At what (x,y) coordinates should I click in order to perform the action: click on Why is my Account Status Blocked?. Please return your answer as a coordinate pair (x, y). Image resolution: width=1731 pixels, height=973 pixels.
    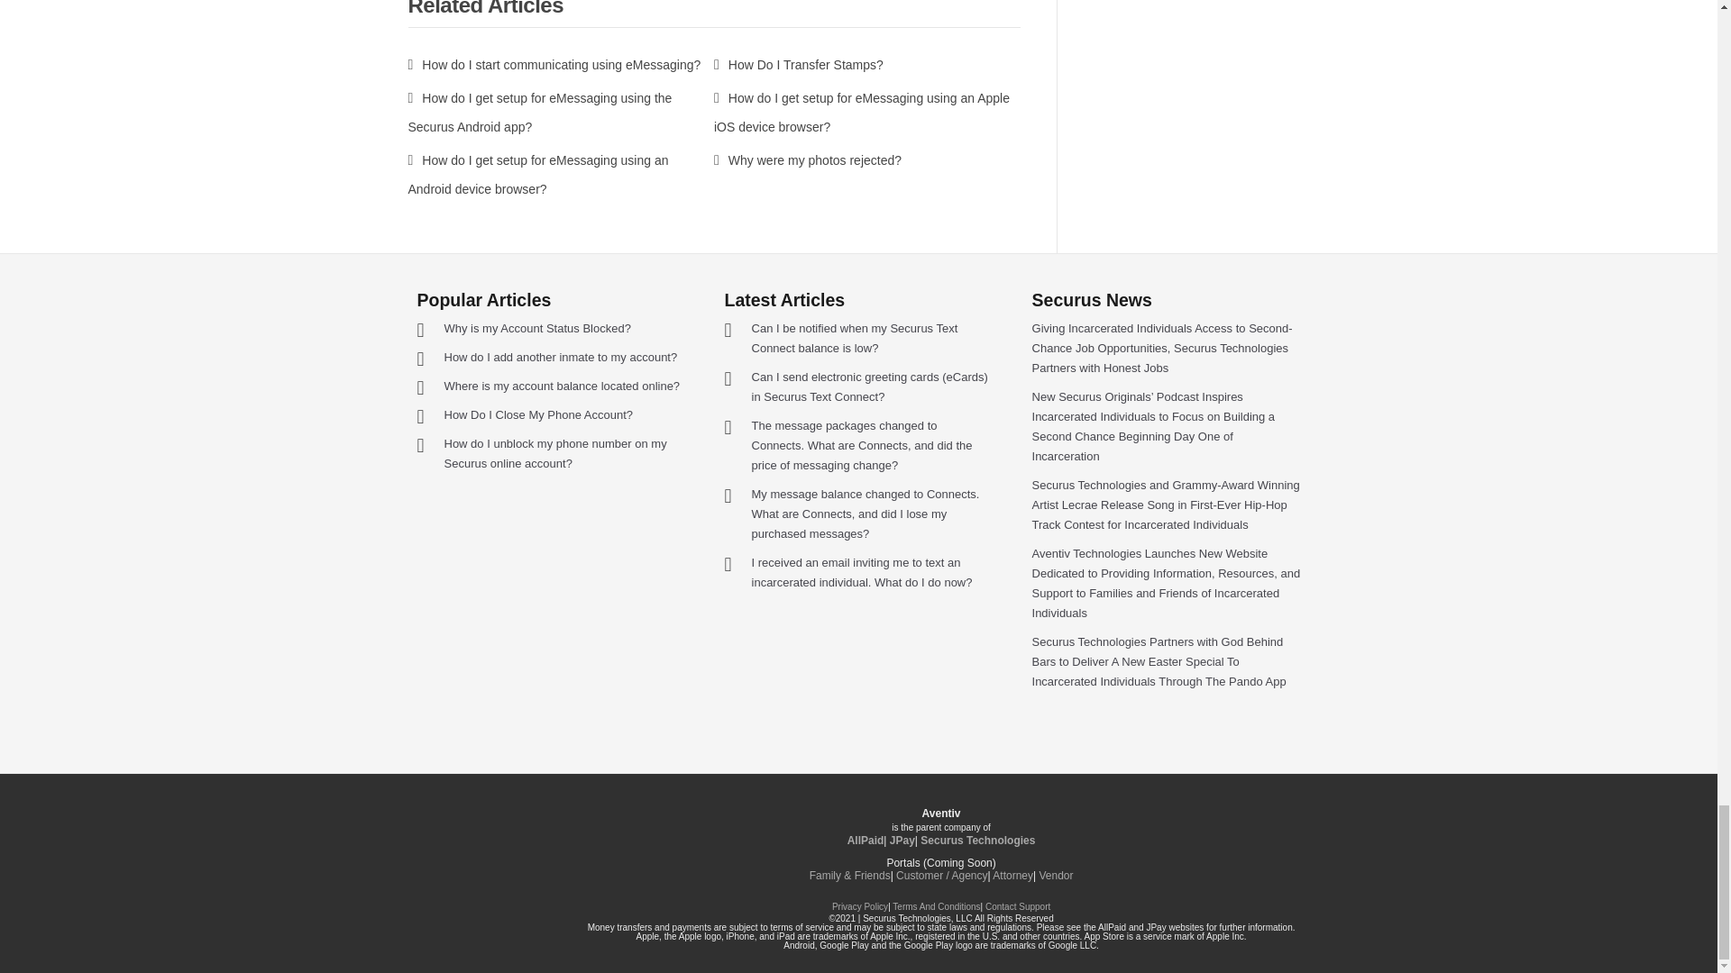
    Looking at the image, I should click on (536, 328).